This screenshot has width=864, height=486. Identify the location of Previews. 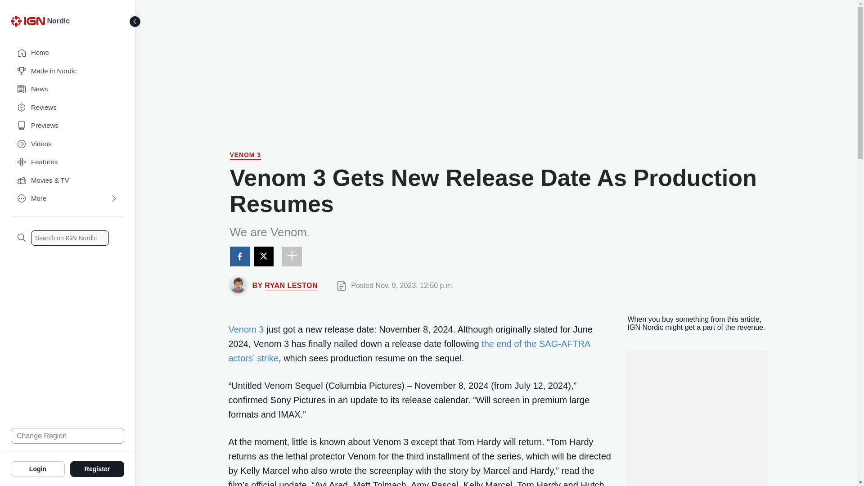
(67, 126).